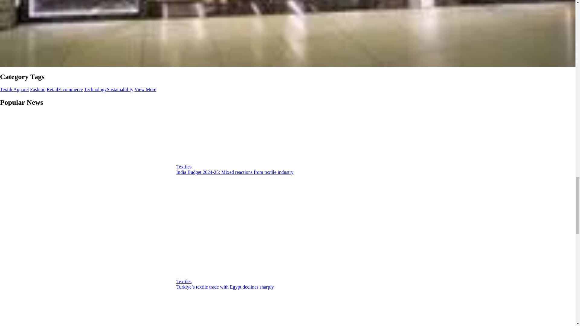 The image size is (580, 326). What do you see at coordinates (38, 89) in the screenshot?
I see `Fashion` at bounding box center [38, 89].